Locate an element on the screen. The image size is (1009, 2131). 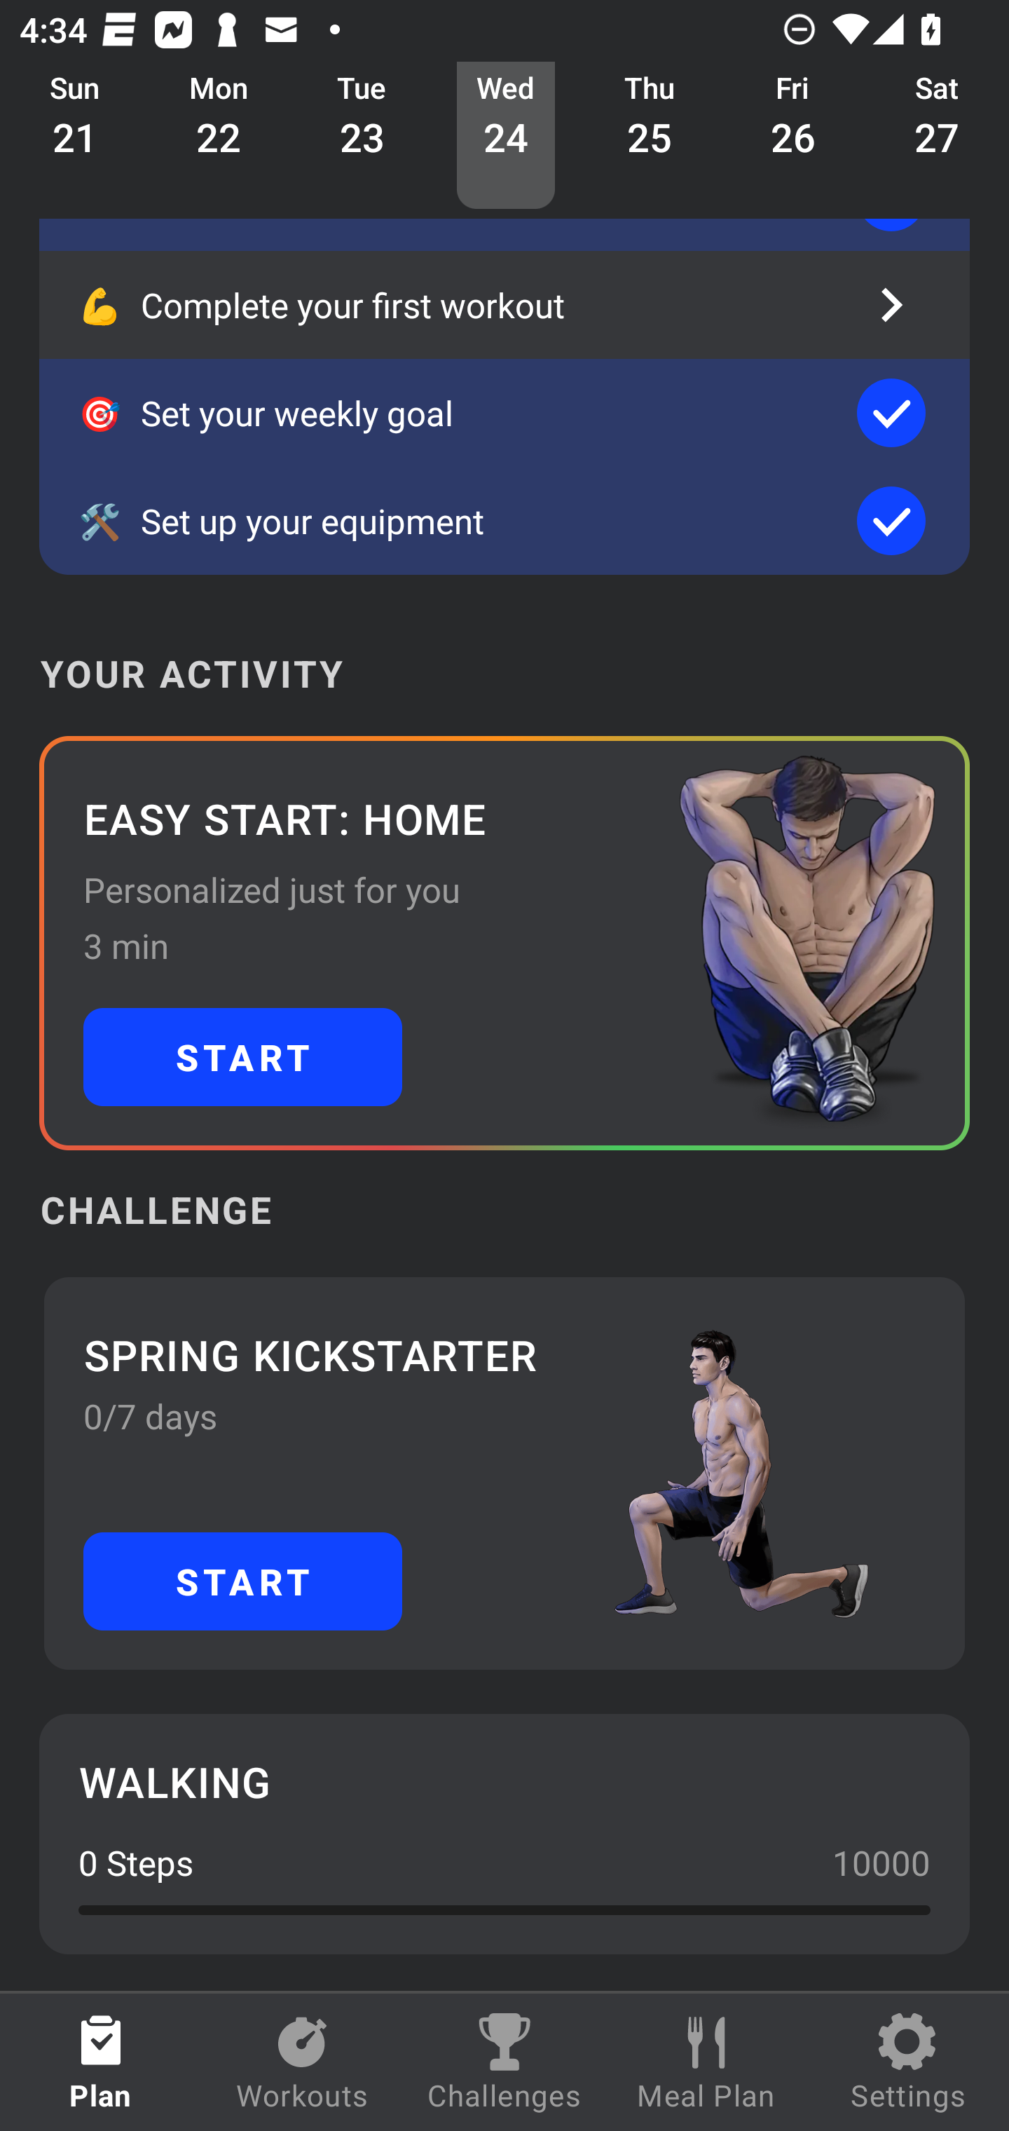
SPRING KICKSTARTER 0/7 days START is located at coordinates (504, 1473).